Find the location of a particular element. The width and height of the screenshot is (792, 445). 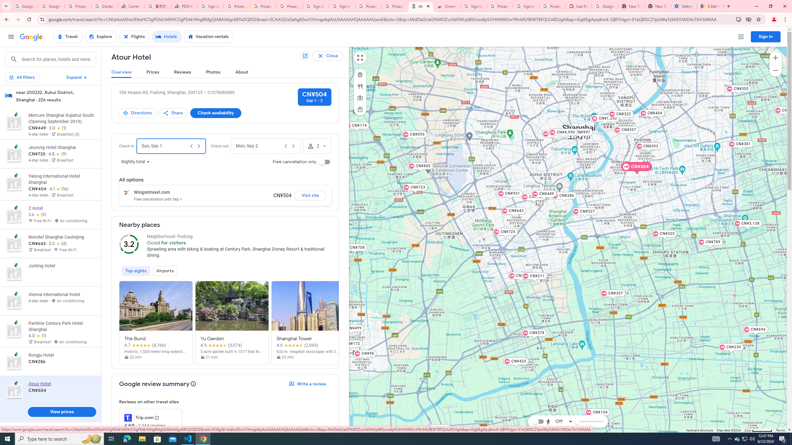

Attractions is located at coordinates (360, 98).